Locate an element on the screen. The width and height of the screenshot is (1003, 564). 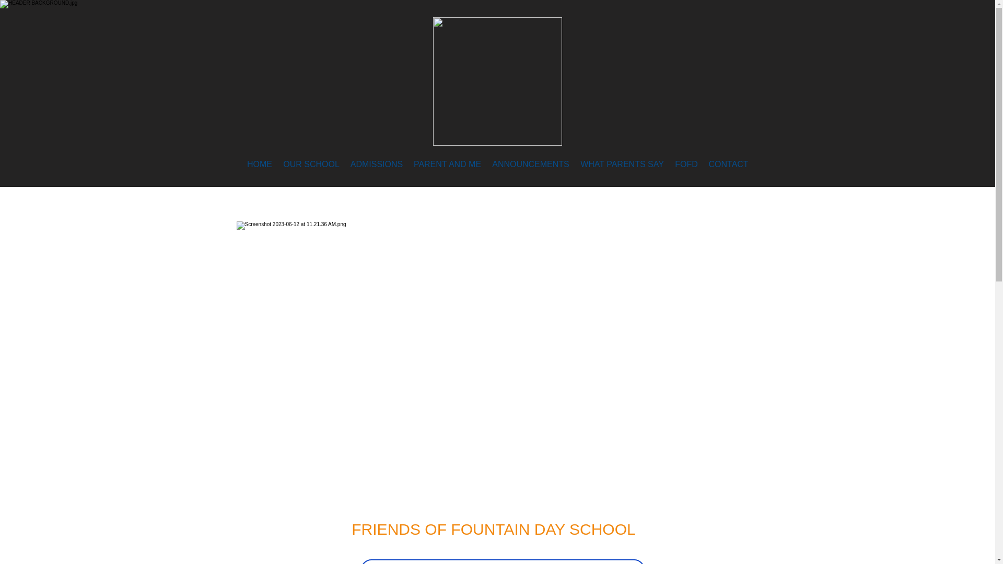
CONTACT is located at coordinates (728, 164).